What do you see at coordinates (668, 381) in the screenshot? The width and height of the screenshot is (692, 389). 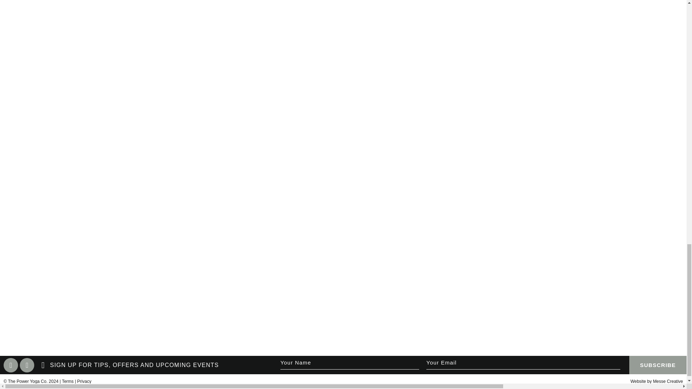 I see `Messe Creative` at bounding box center [668, 381].